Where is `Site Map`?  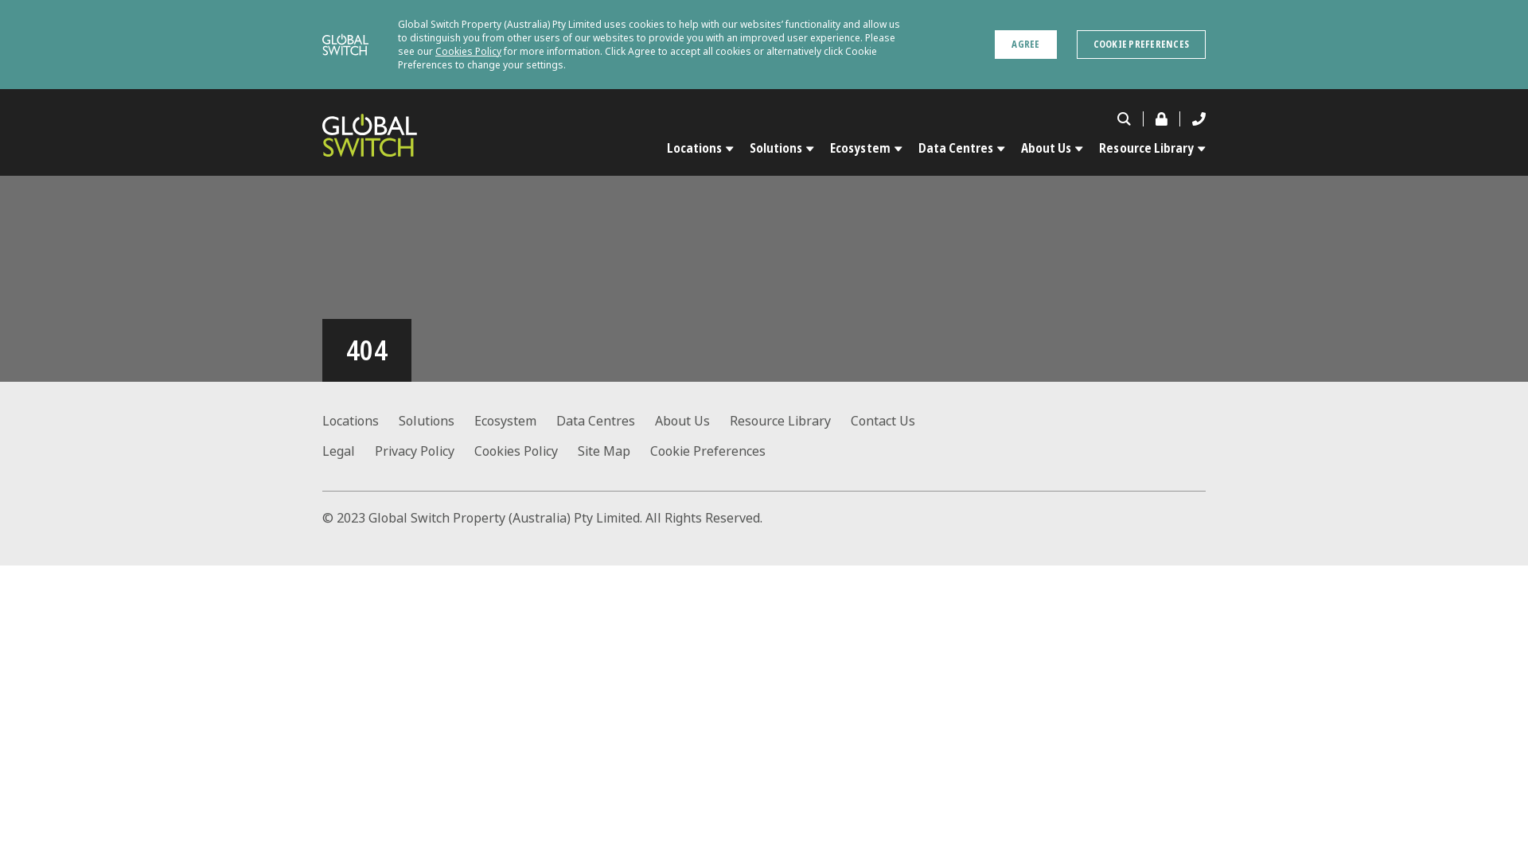
Site Map is located at coordinates (614, 452).